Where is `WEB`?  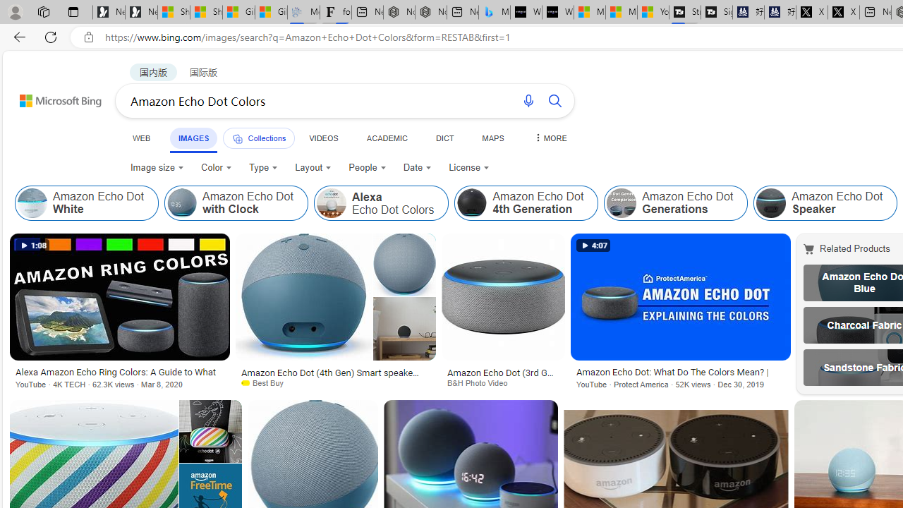 WEB is located at coordinates (142, 138).